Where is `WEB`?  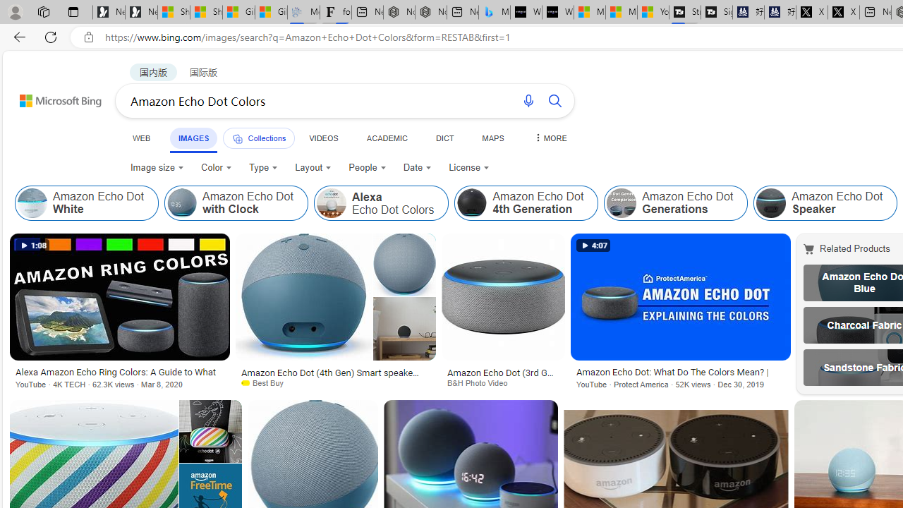 WEB is located at coordinates (142, 138).